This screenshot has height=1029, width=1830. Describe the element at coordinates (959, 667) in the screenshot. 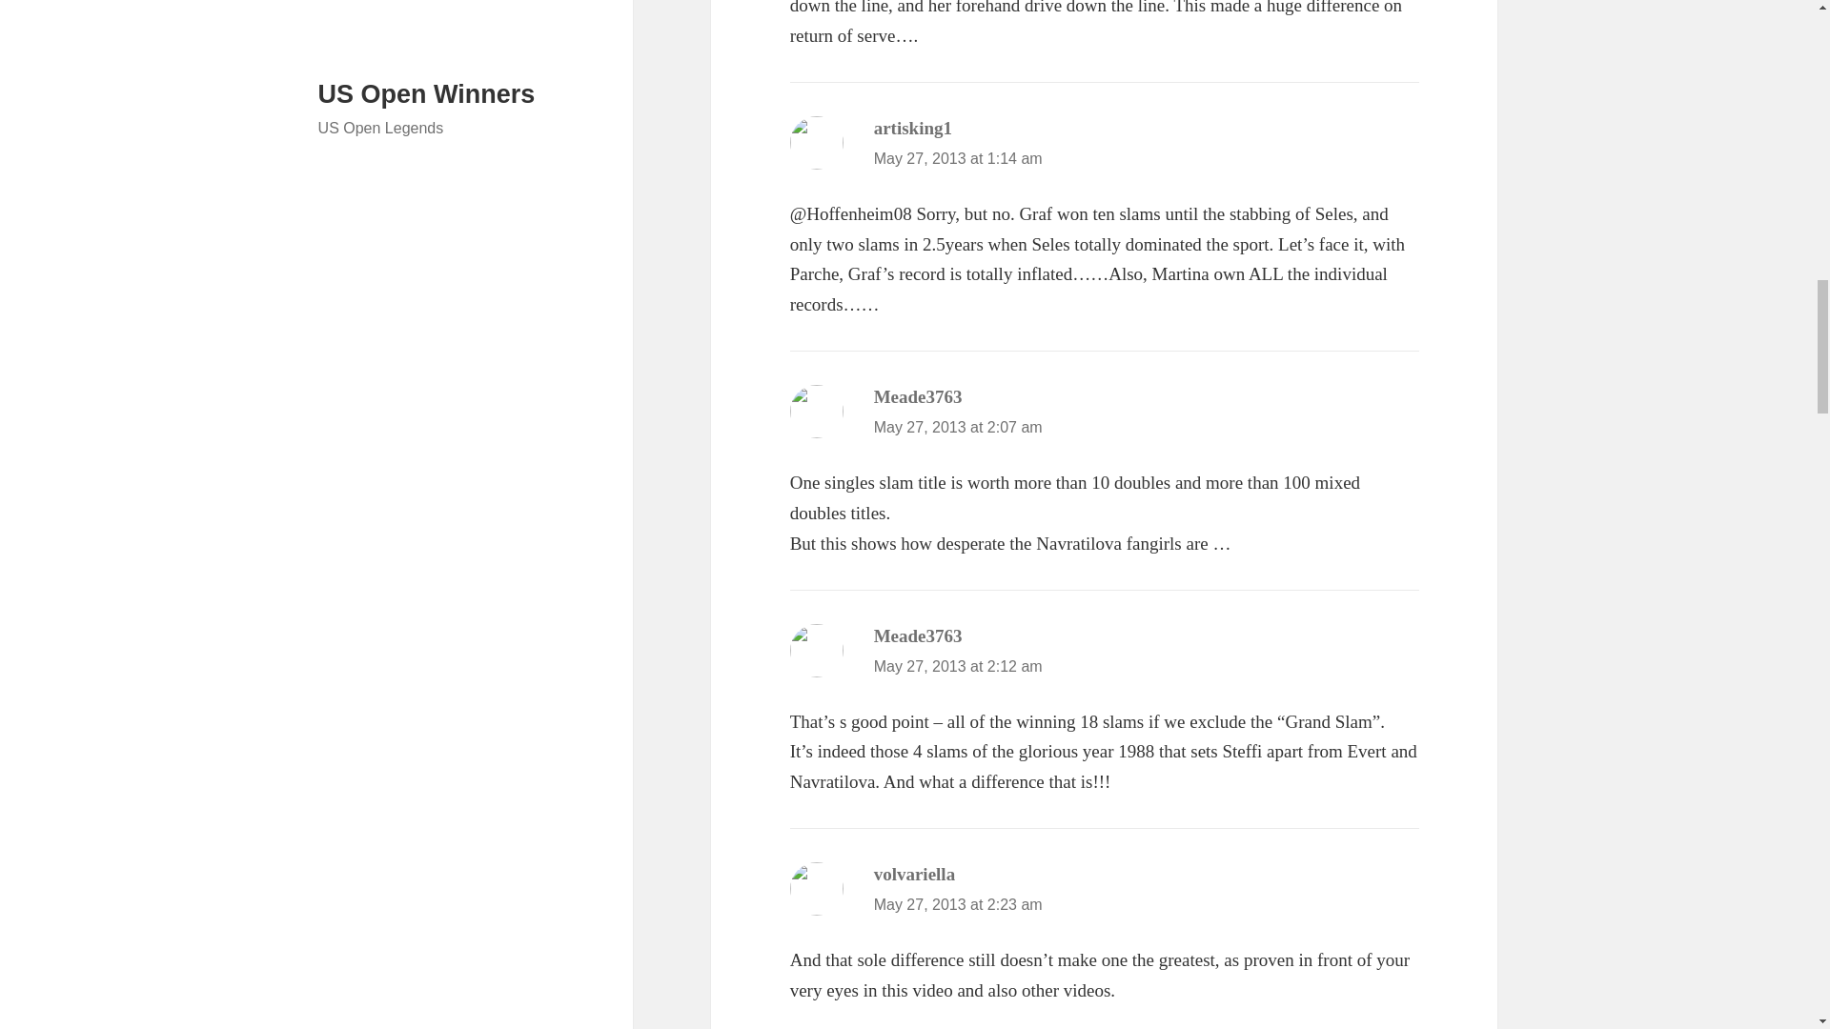

I see `May 27, 2013 at 2:12 am` at that location.